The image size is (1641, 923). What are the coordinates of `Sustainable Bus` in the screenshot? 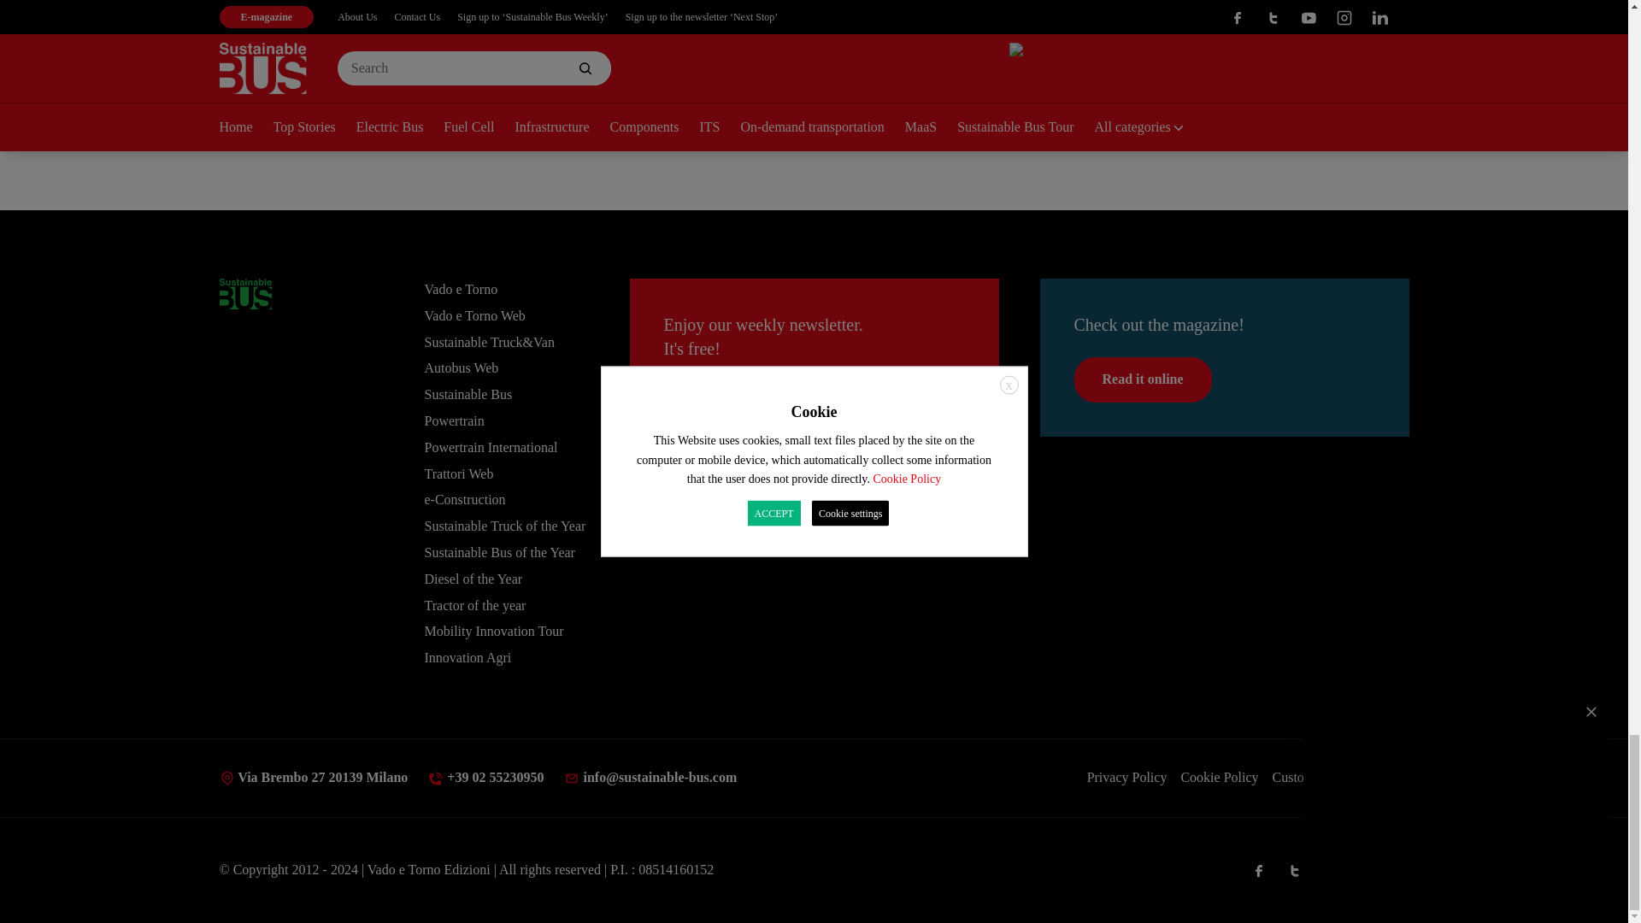 It's located at (244, 294).